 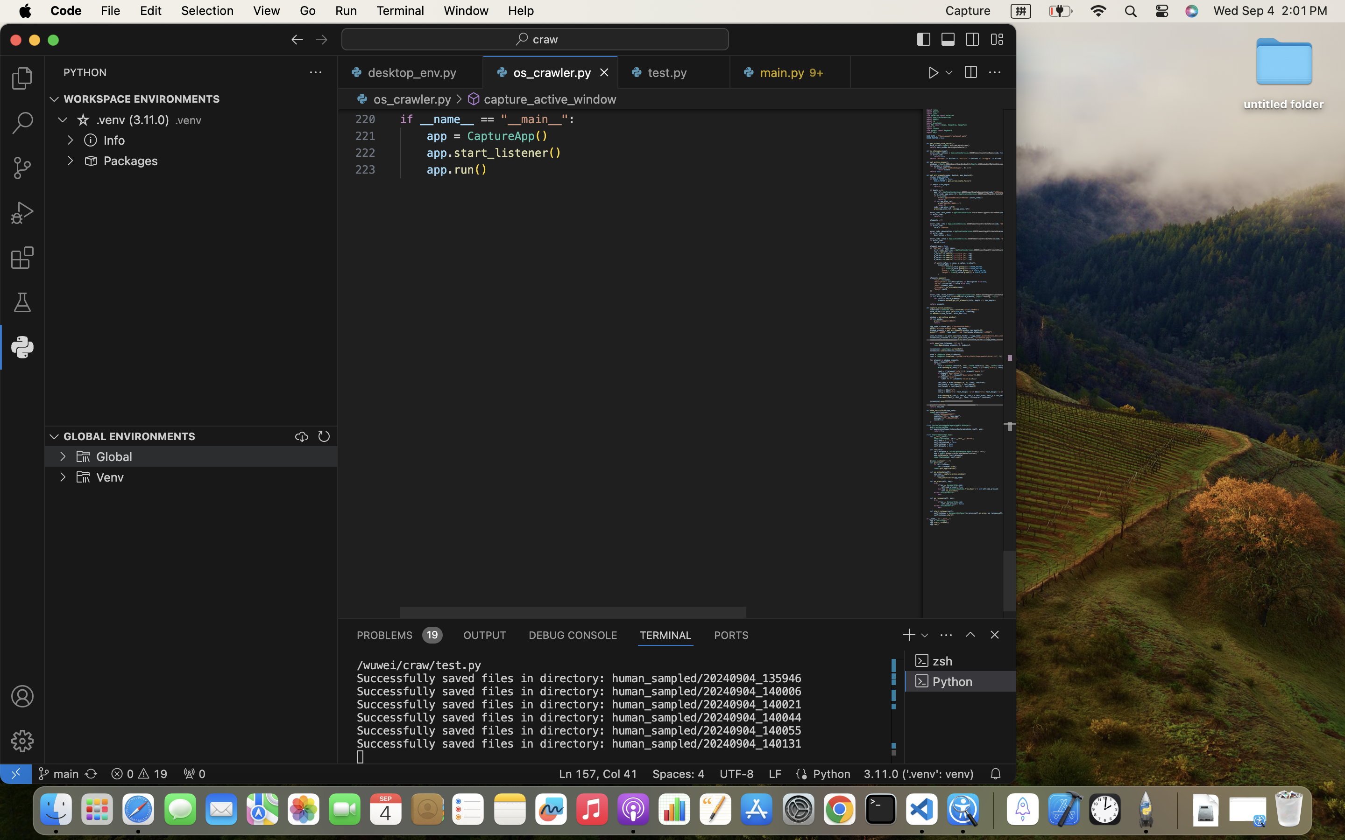 What do you see at coordinates (995, 635) in the screenshot?
I see `` at bounding box center [995, 635].